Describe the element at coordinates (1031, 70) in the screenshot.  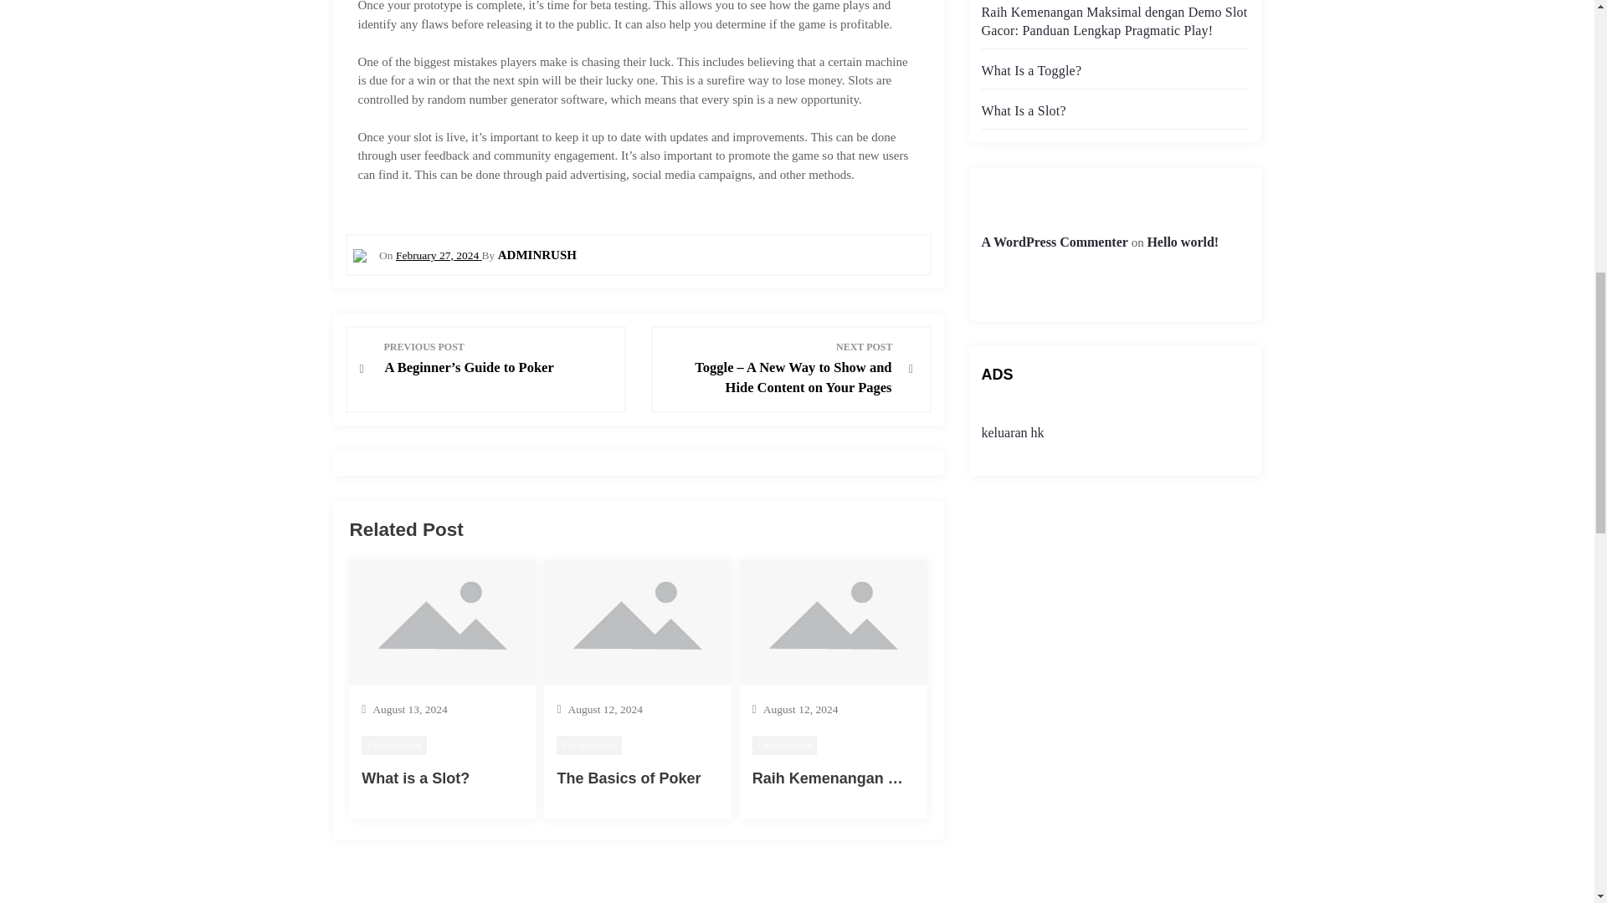
I see `What Is a Toggle?` at that location.